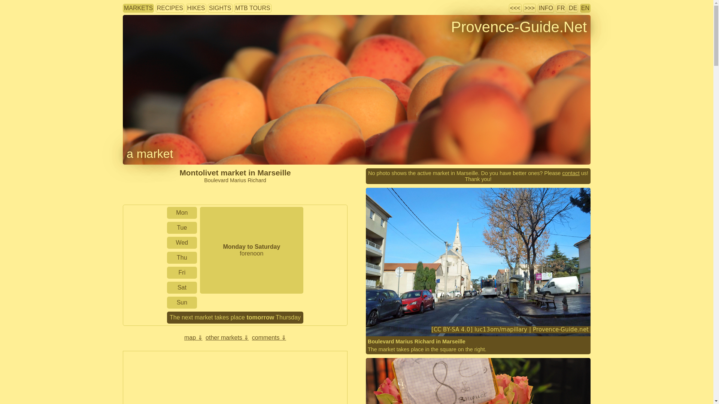  Describe the element at coordinates (519, 27) in the screenshot. I see `main page` at that location.